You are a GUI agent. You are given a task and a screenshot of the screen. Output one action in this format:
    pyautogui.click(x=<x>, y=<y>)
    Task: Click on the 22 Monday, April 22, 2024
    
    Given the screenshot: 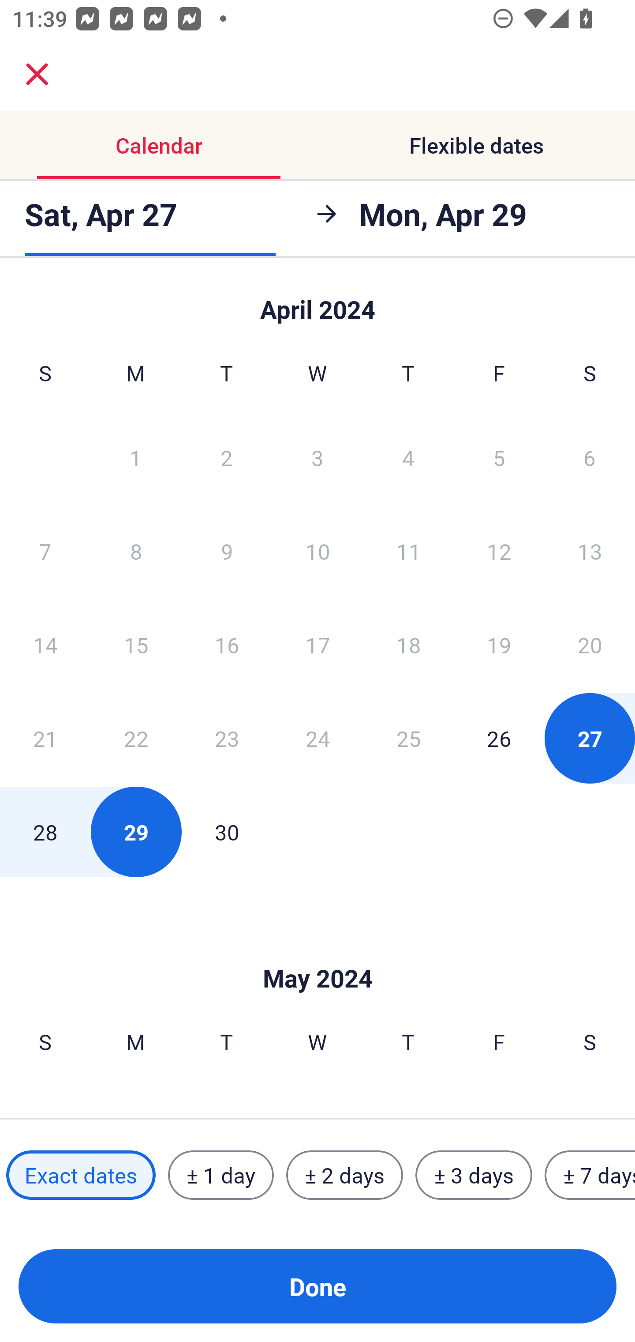 What is the action you would take?
    pyautogui.click(x=136, y=738)
    